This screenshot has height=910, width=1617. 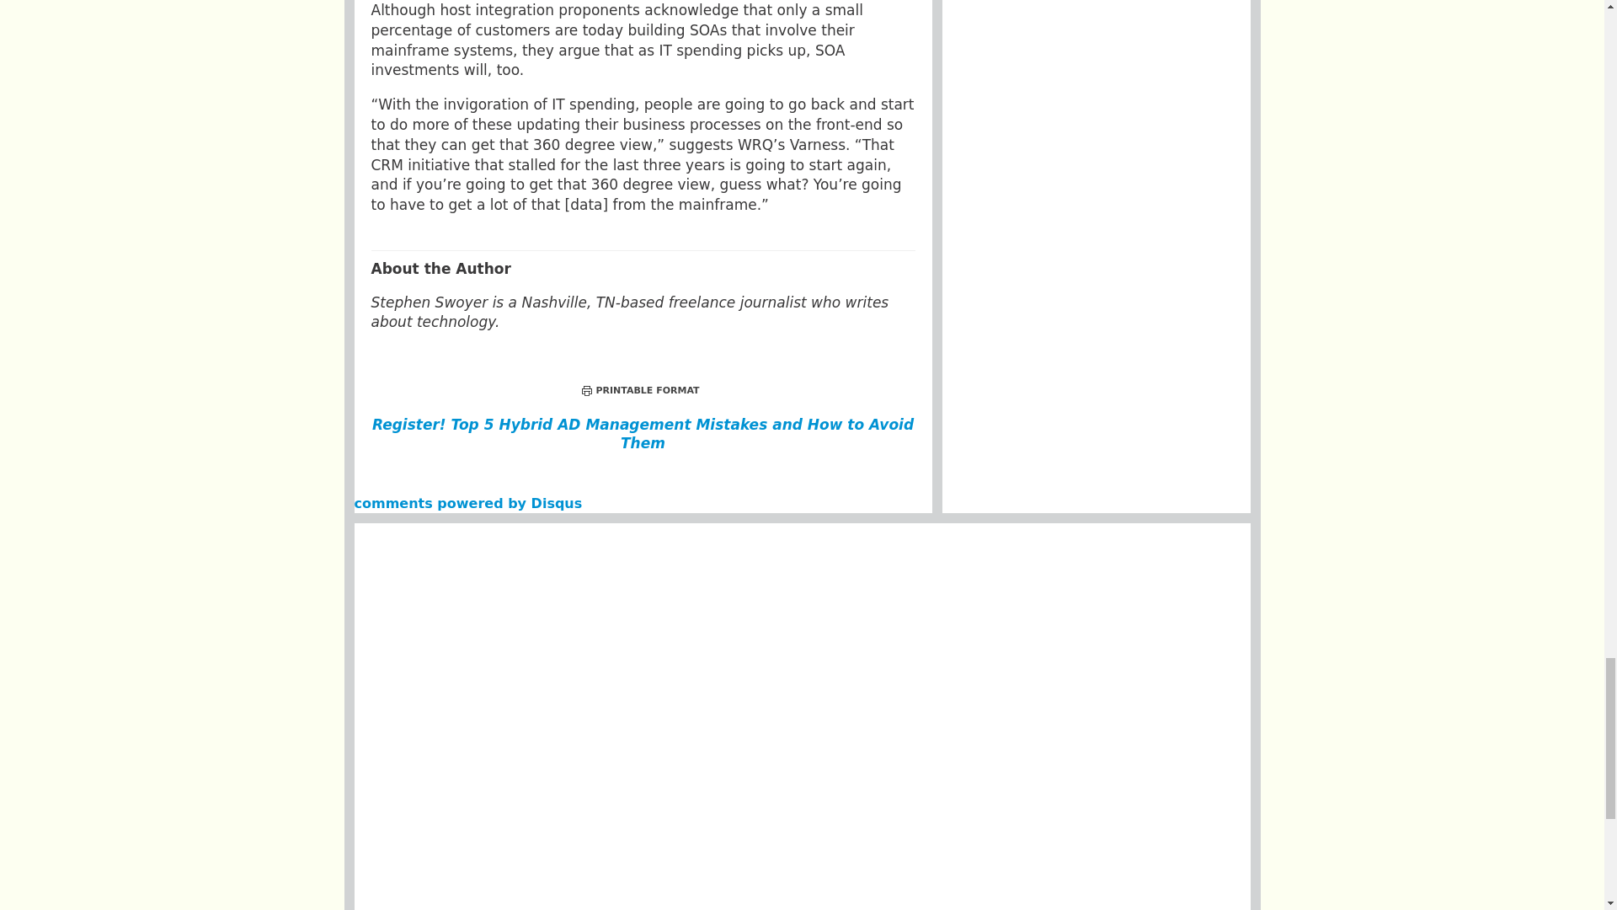 What do you see at coordinates (640, 389) in the screenshot?
I see `PRINTABLE FORMAT` at bounding box center [640, 389].